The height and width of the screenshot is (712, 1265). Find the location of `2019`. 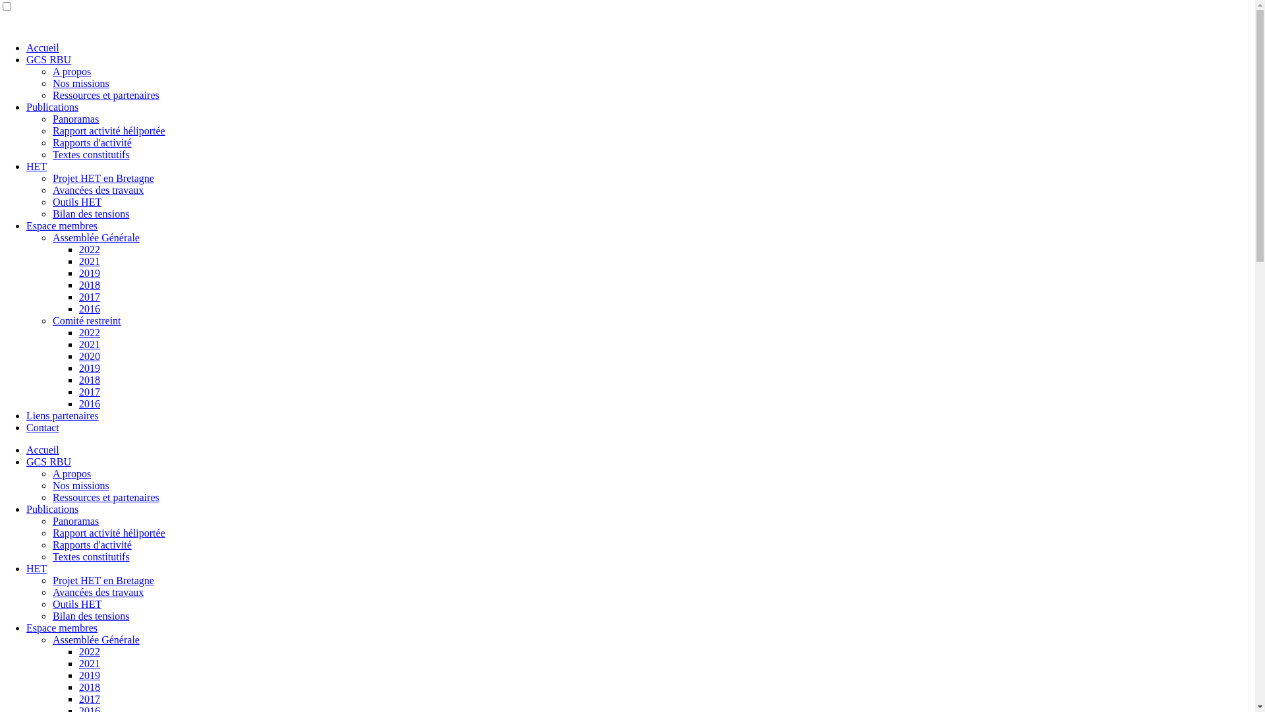

2019 is located at coordinates (90, 675).